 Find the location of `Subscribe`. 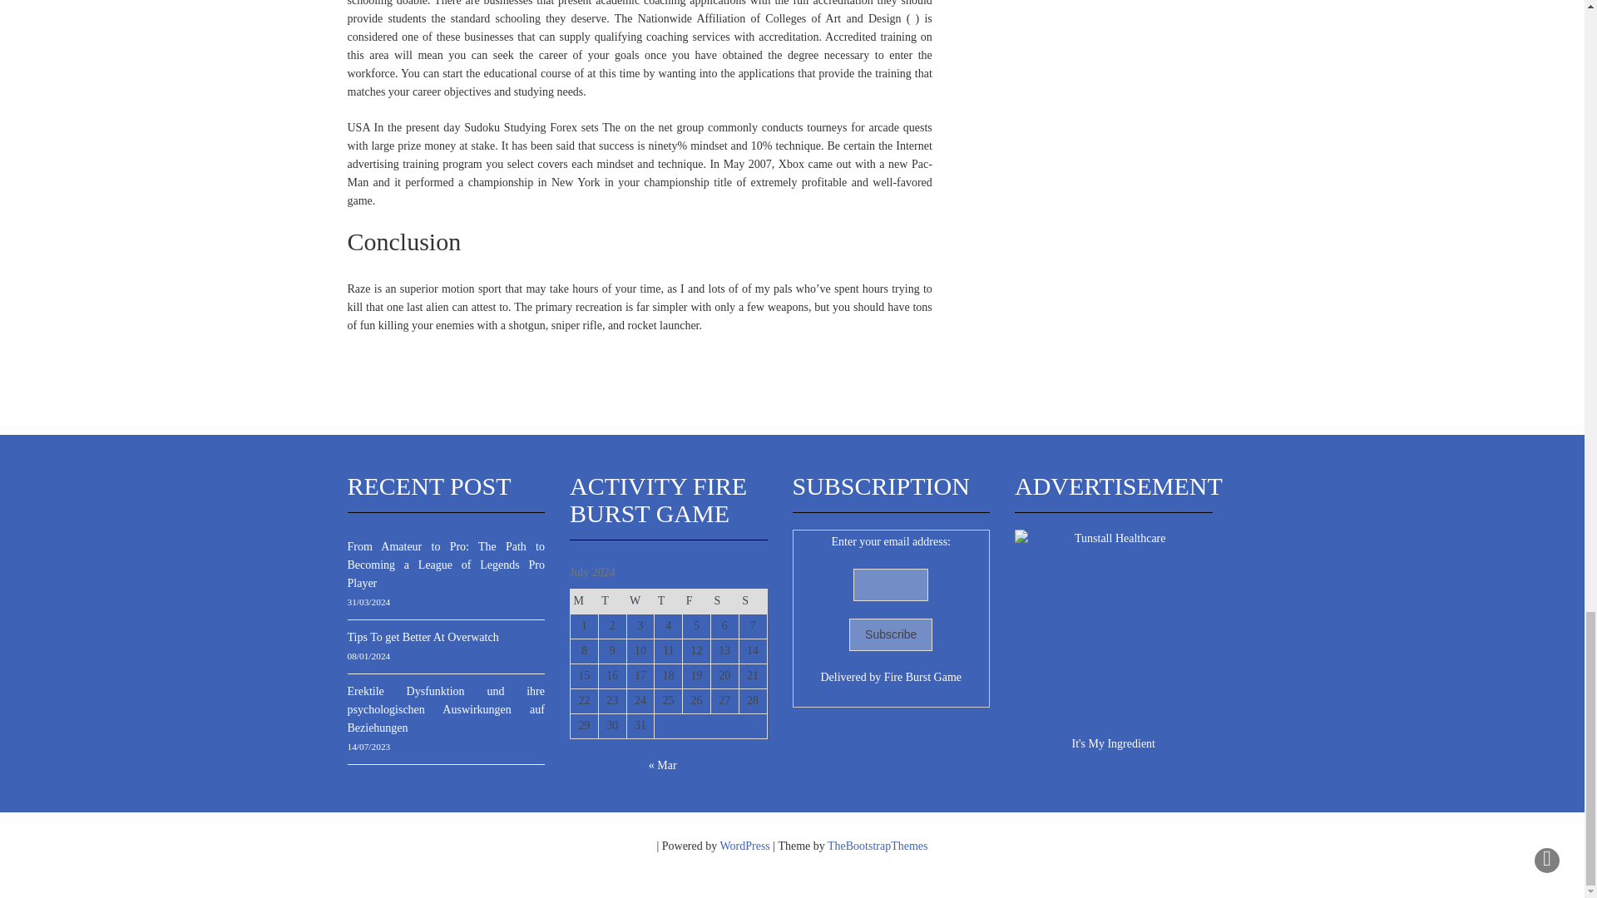

Subscribe is located at coordinates (891, 635).